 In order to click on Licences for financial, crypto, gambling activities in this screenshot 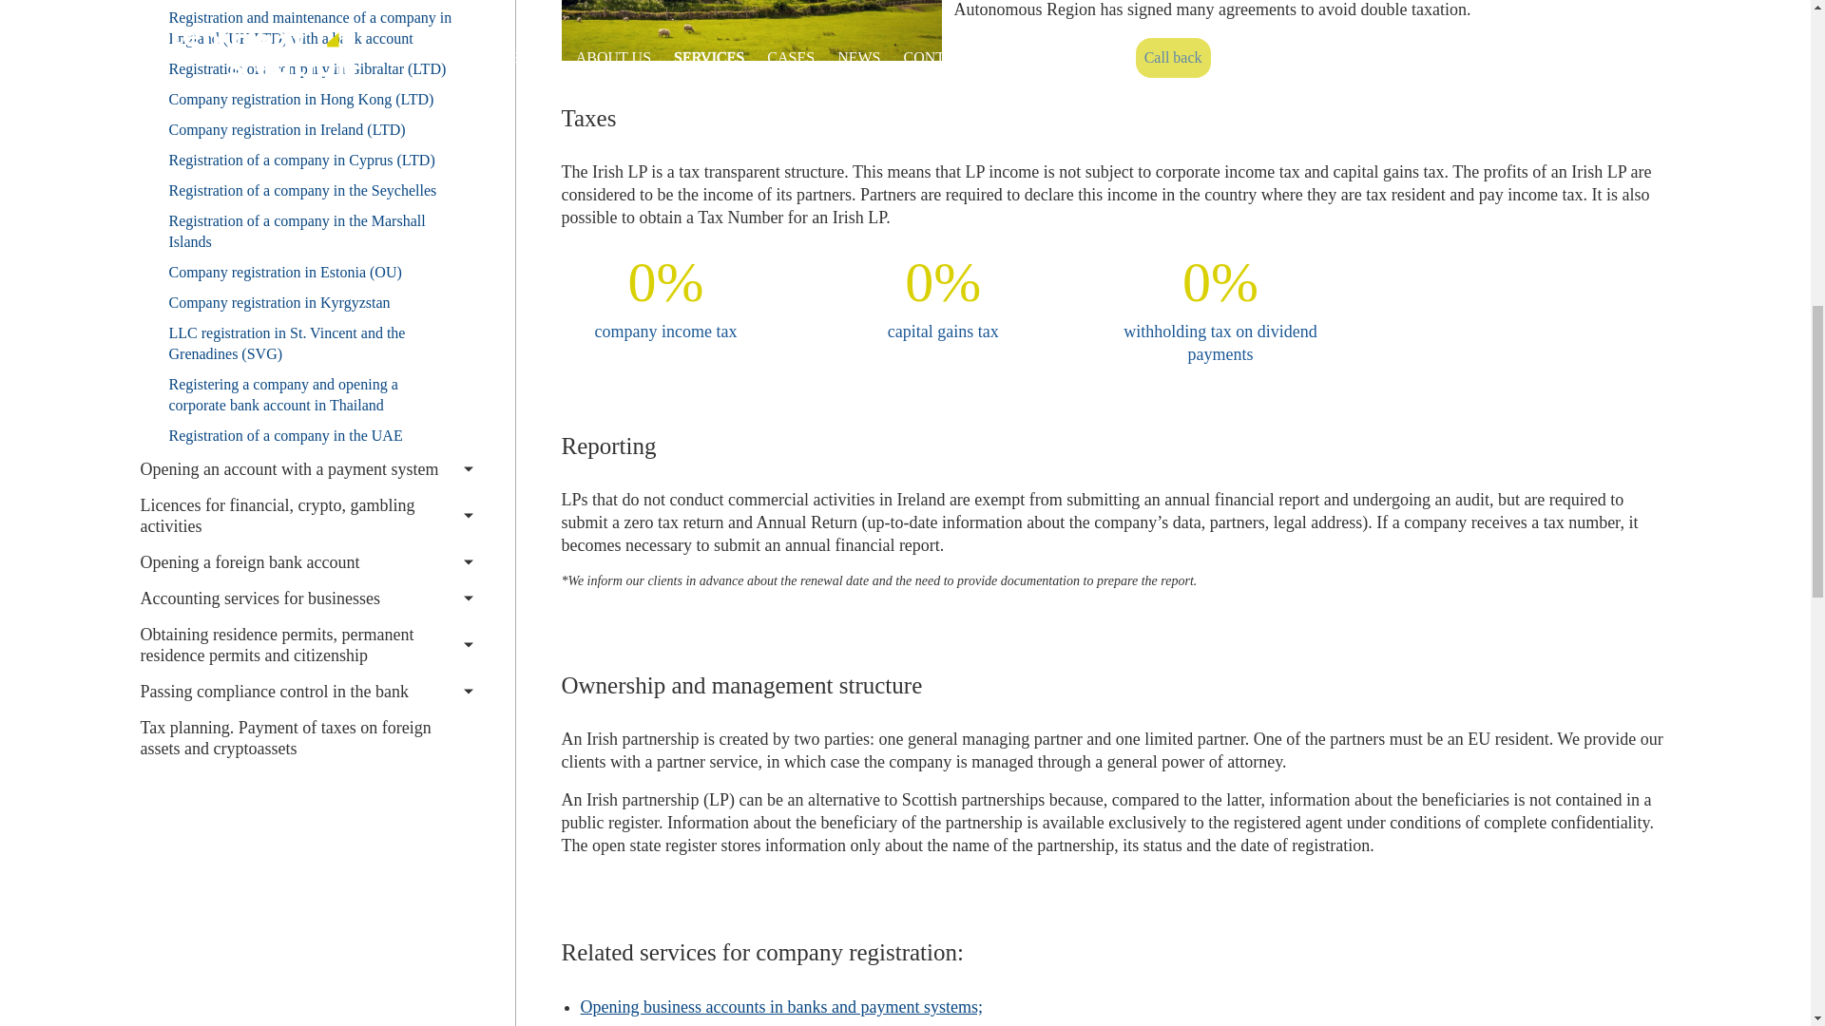, I will do `click(306, 516)`.